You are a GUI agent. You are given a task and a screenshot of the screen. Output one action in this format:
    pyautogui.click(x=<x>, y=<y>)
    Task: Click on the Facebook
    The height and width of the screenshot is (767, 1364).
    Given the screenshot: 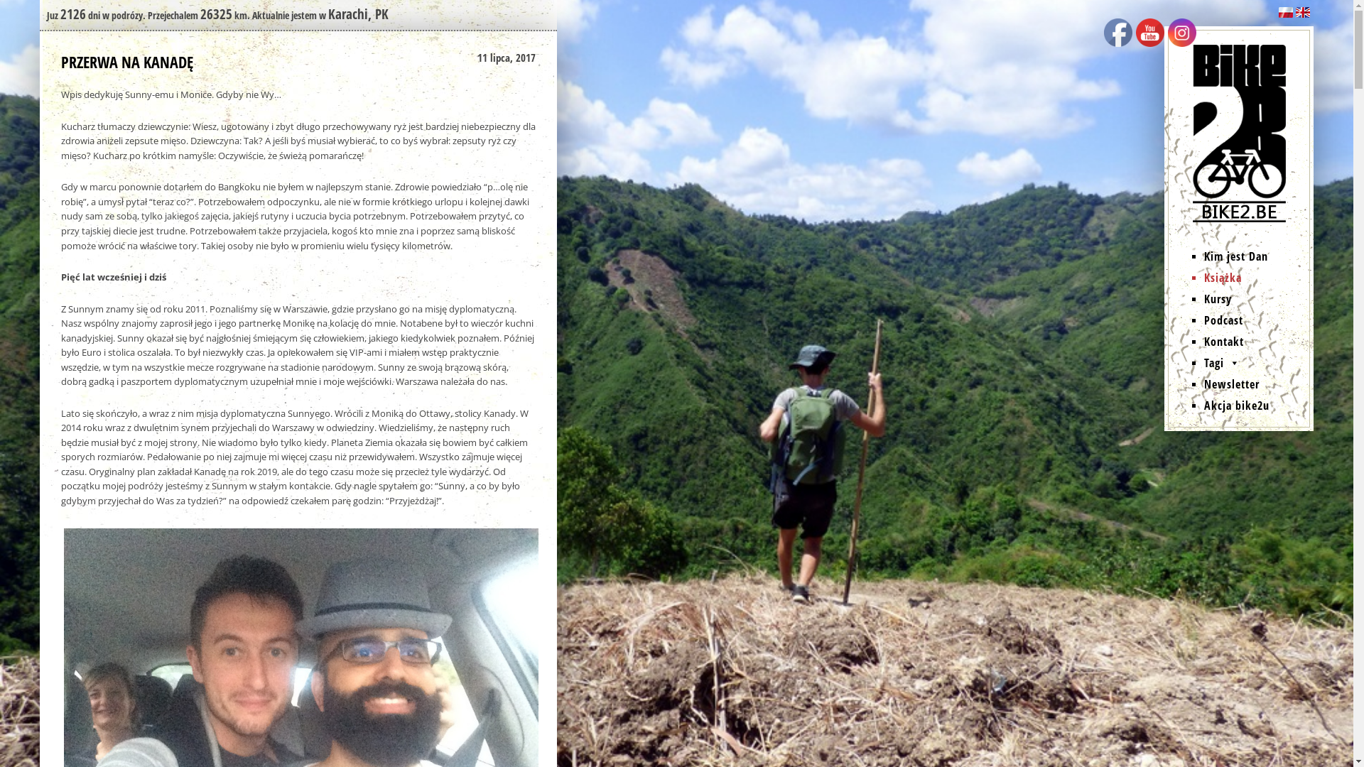 What is the action you would take?
    pyautogui.click(x=1118, y=33)
    